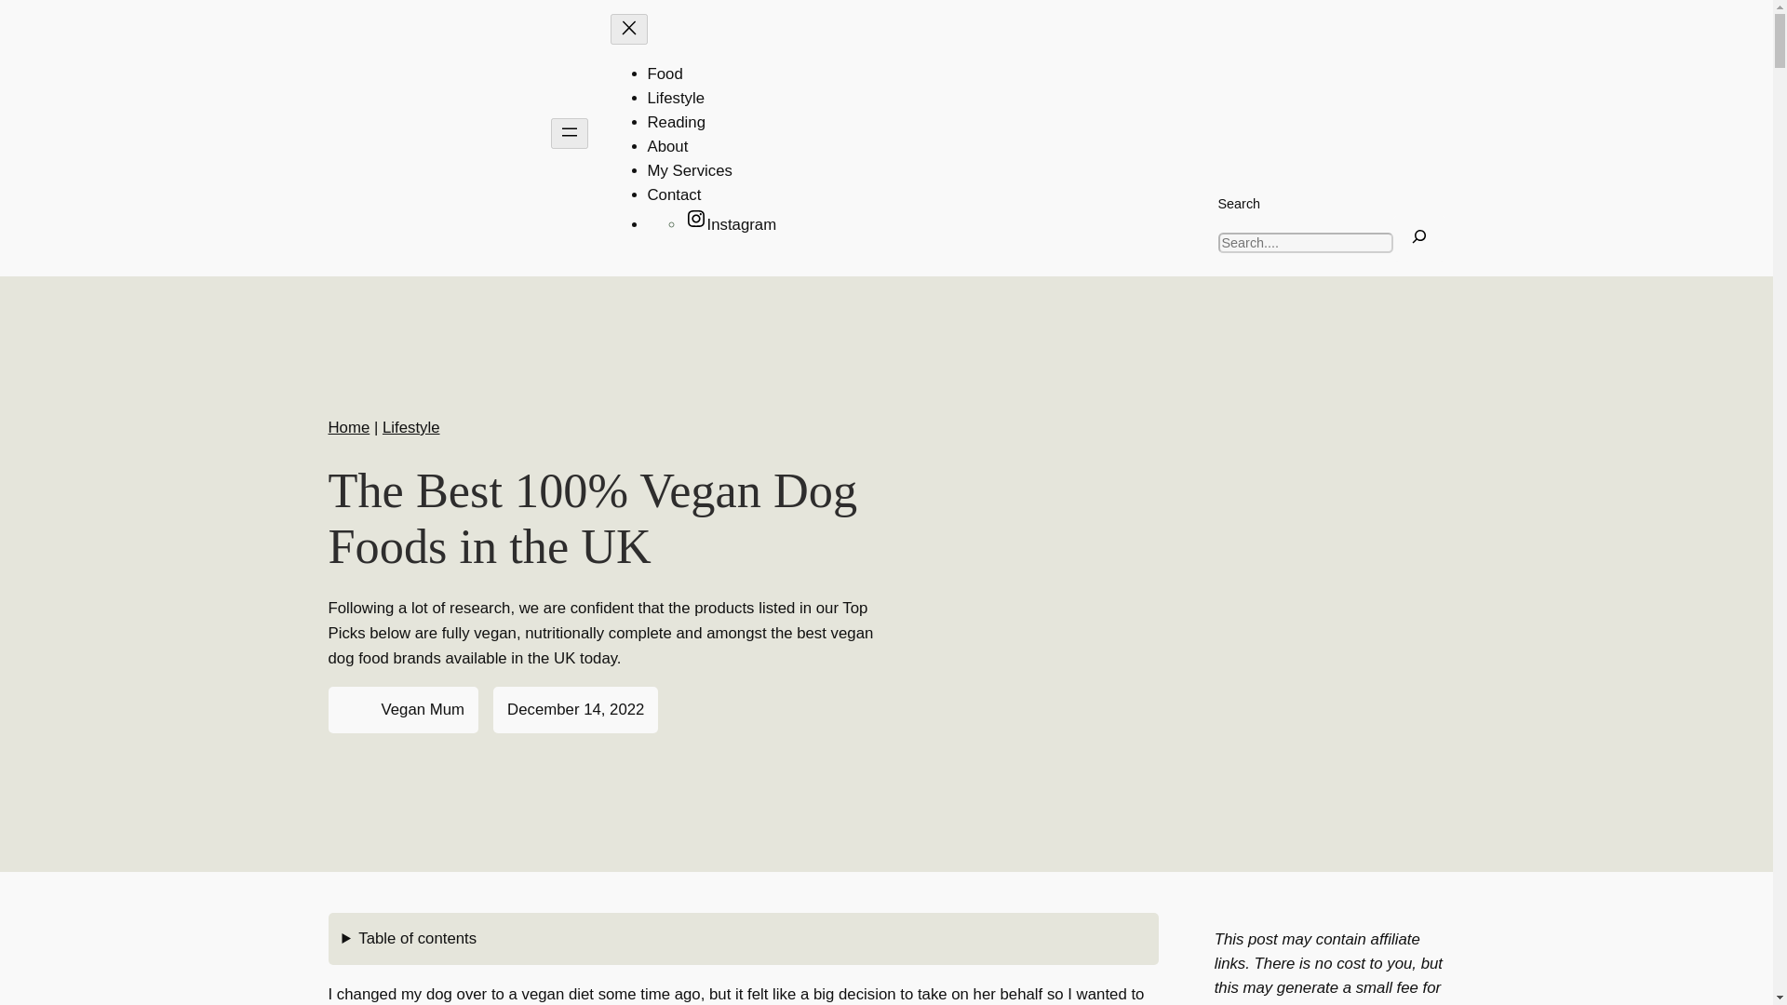 The width and height of the screenshot is (1787, 1005). I want to click on Food, so click(665, 74).